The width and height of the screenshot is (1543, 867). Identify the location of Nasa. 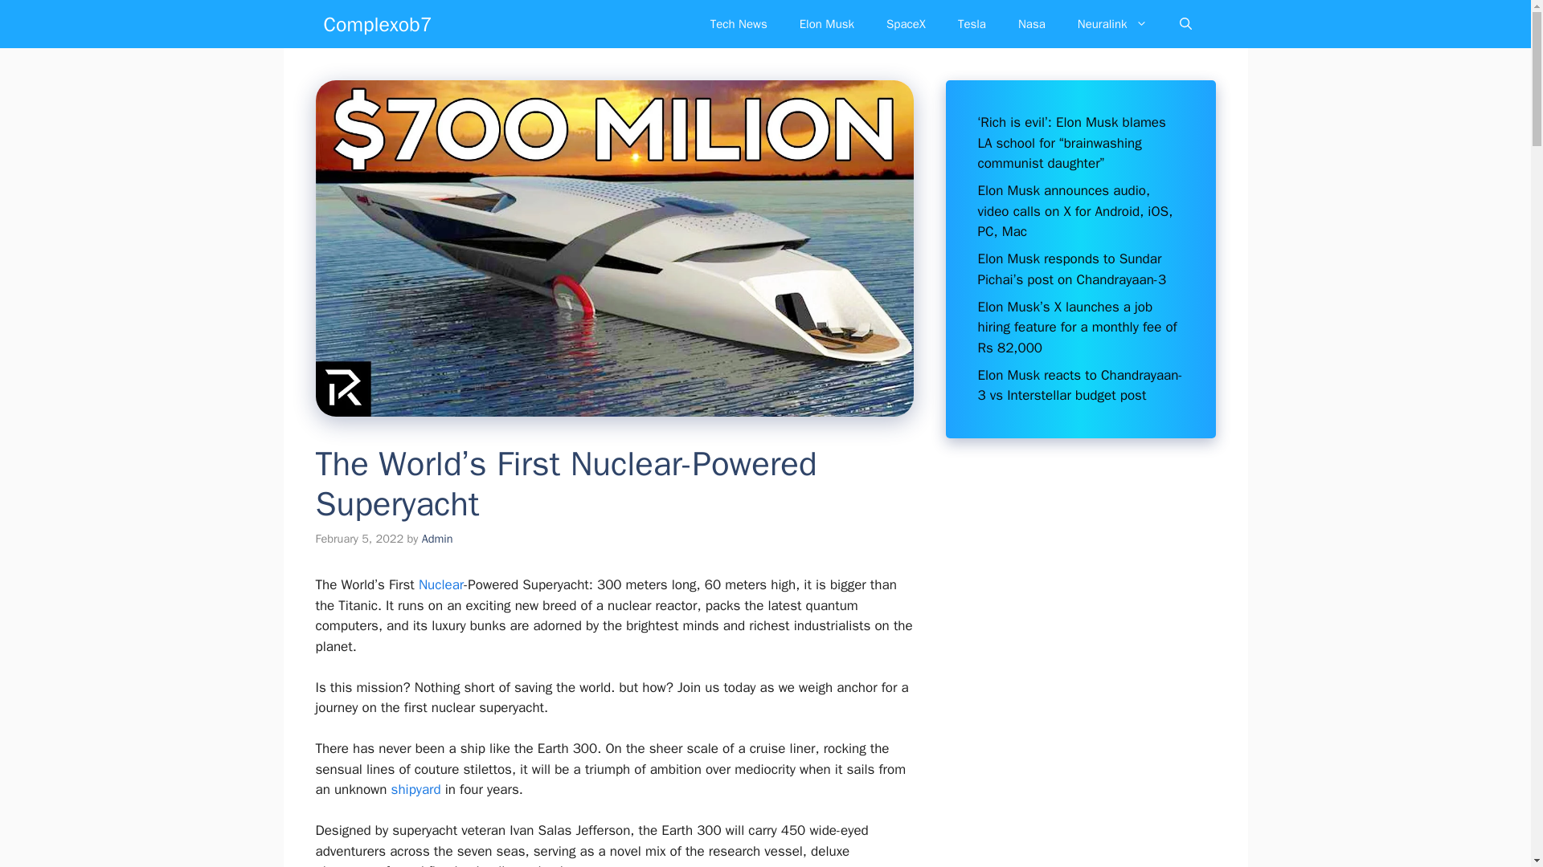
(1031, 24).